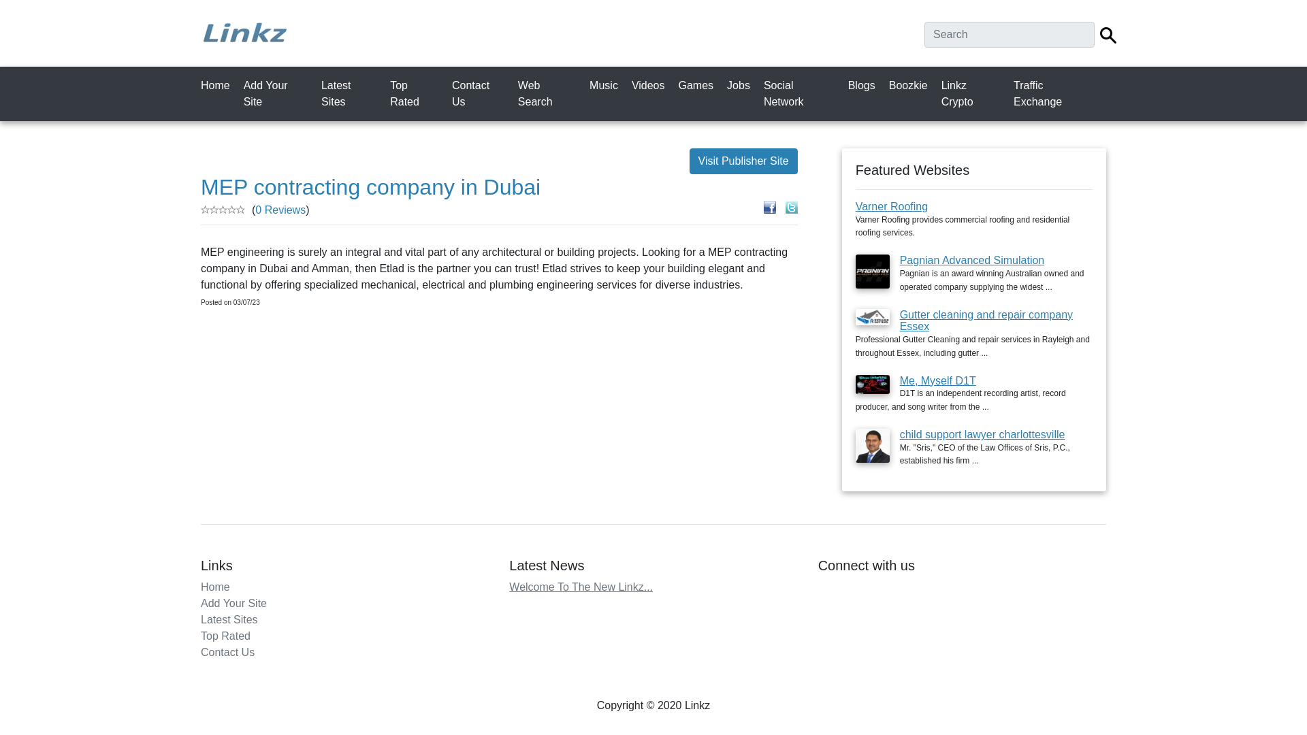 Image resolution: width=1307 pixels, height=735 pixels. I want to click on Latest Sites, so click(229, 619).